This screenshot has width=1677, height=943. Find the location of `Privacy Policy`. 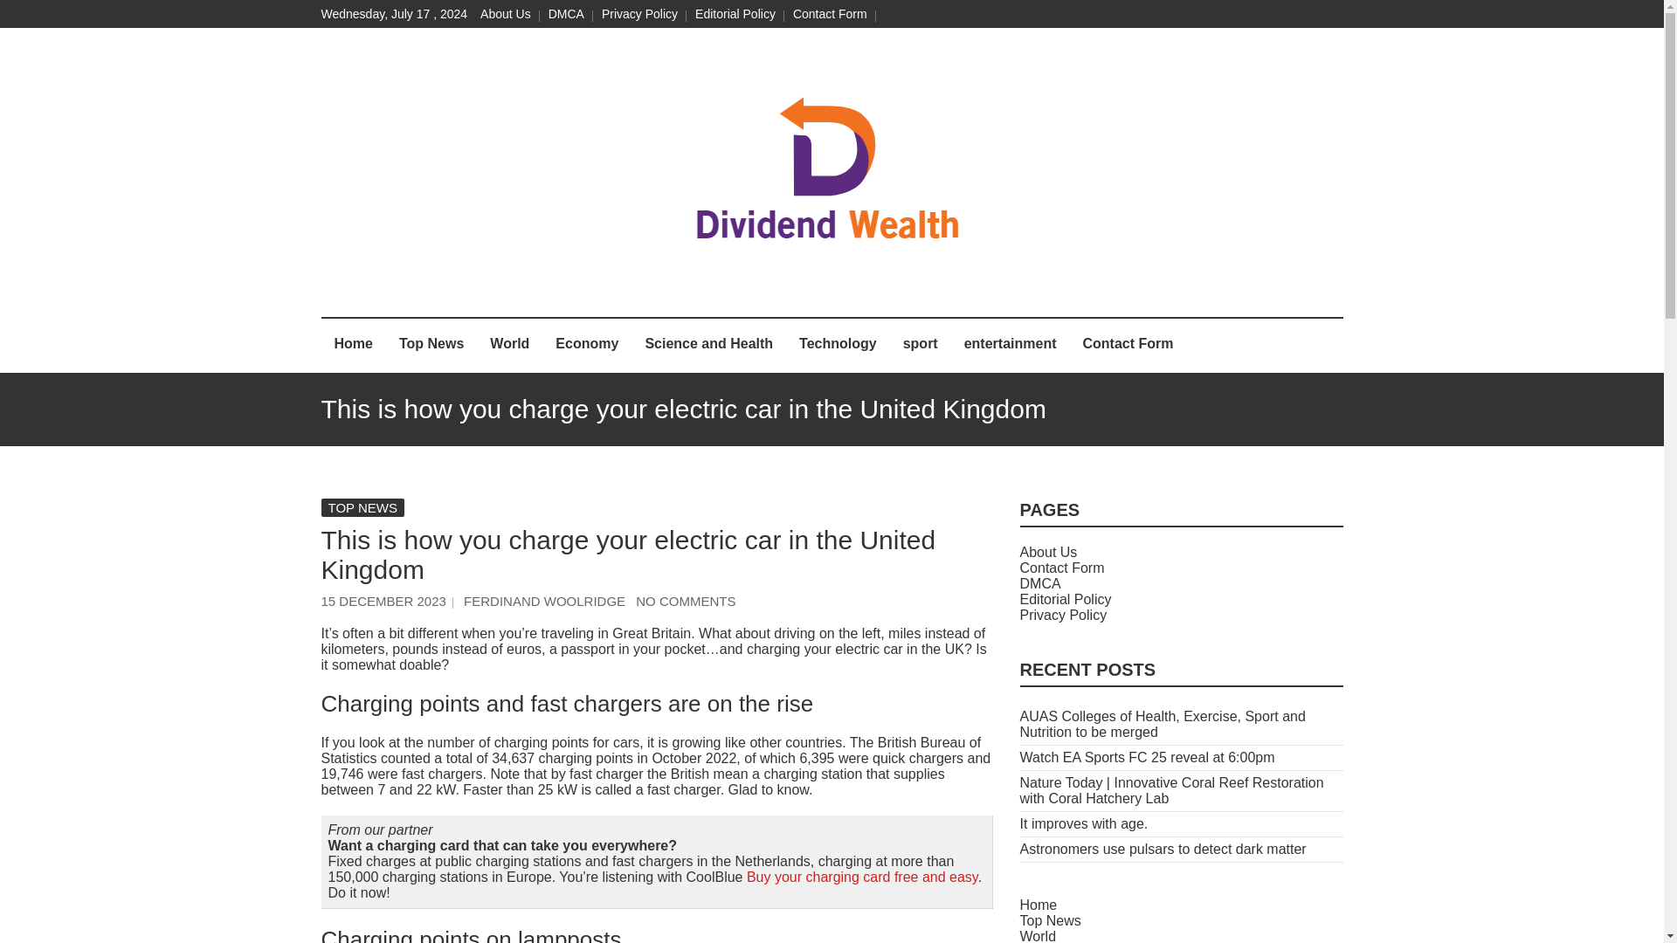

Privacy Policy is located at coordinates (1063, 615).